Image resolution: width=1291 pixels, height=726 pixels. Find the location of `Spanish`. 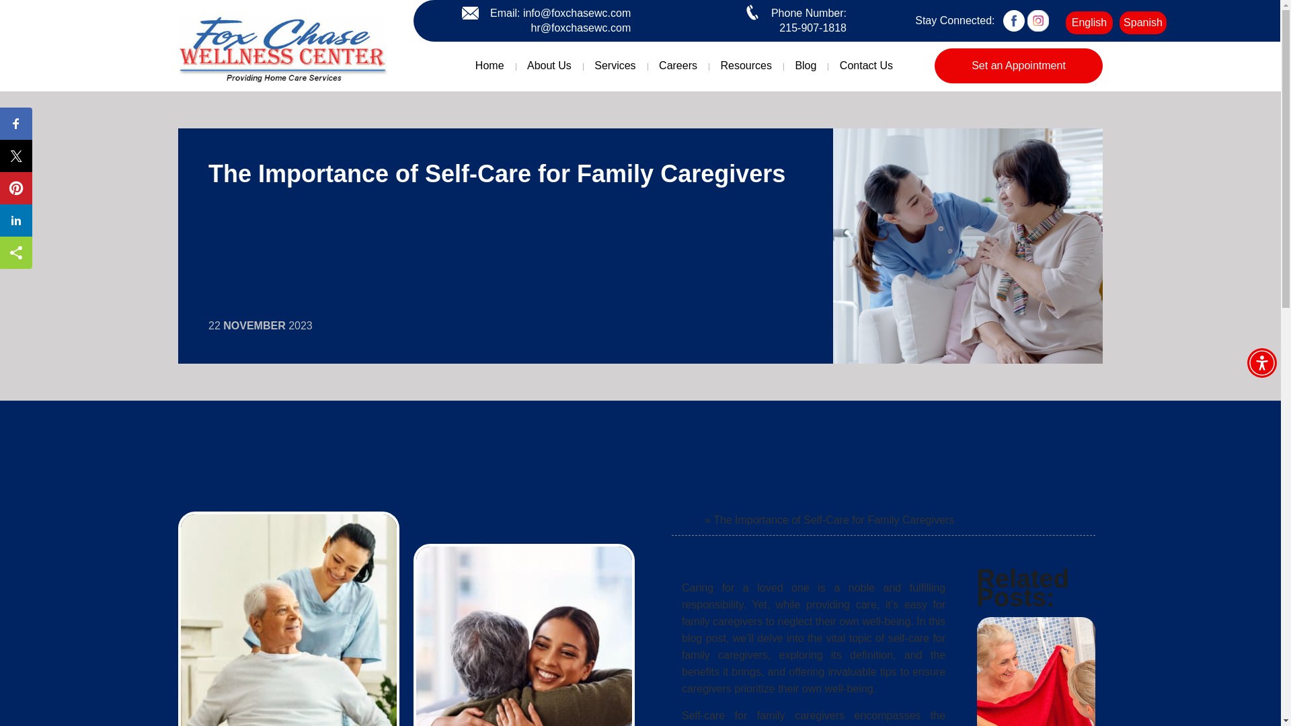

Spanish is located at coordinates (1143, 23).